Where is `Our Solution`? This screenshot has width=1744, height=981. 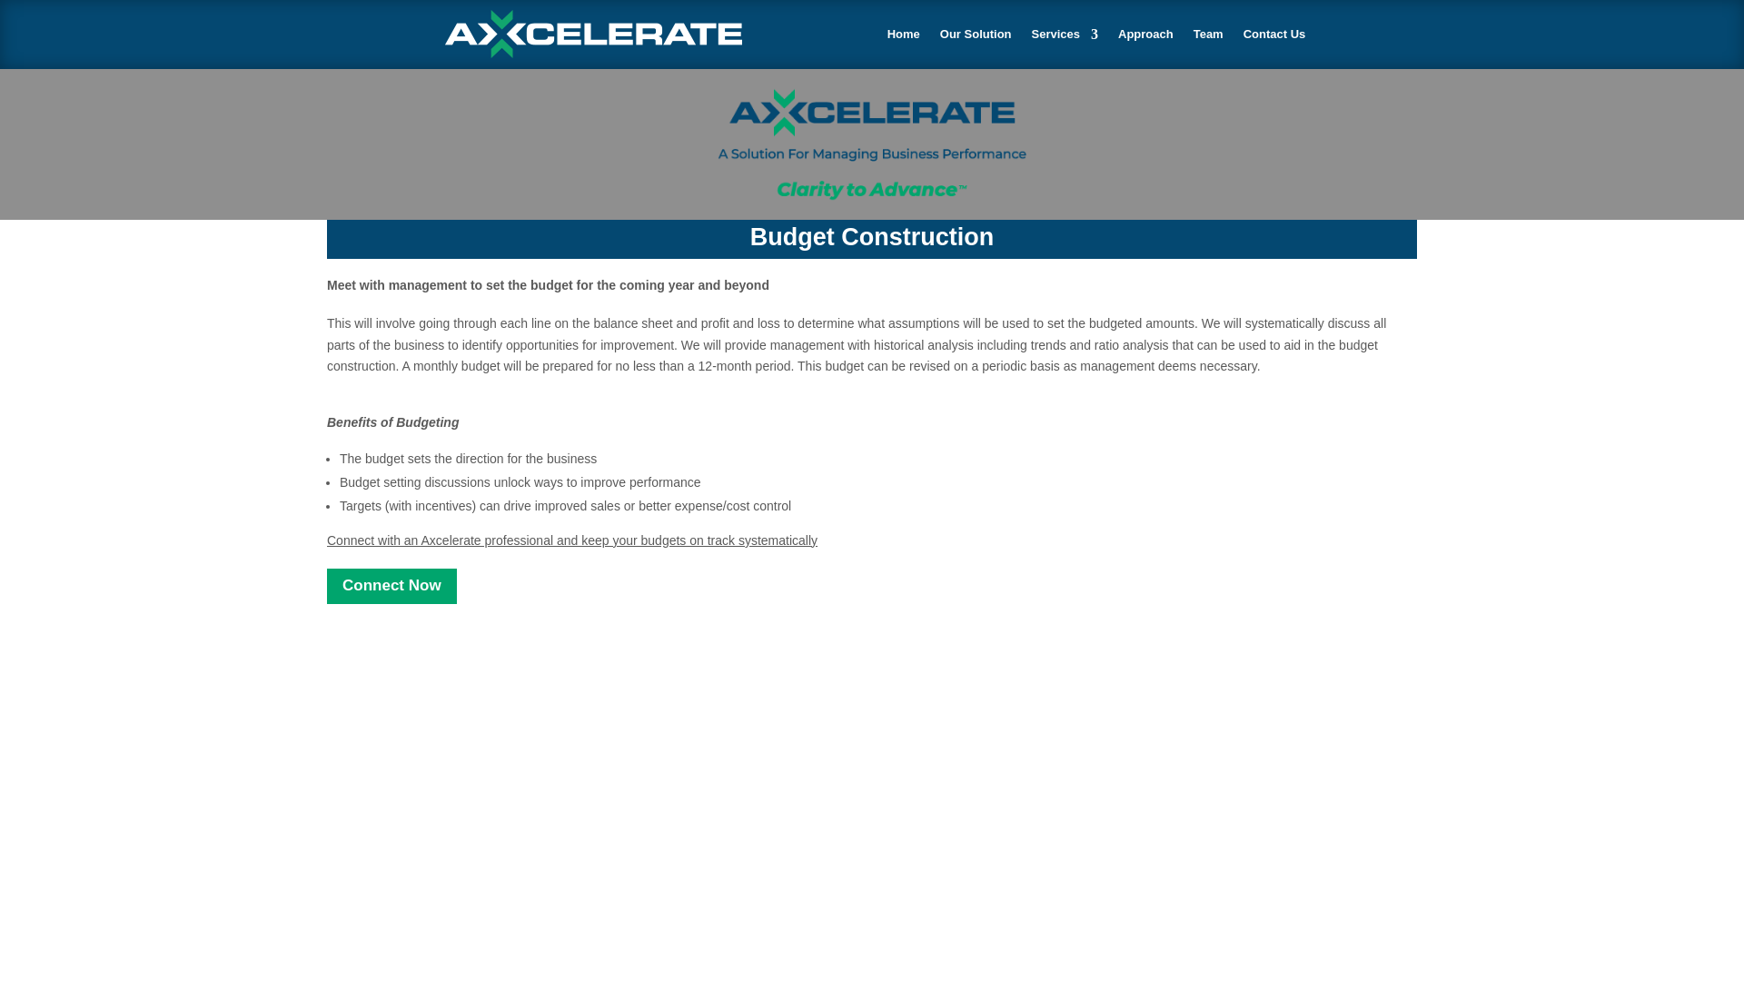
Our Solution is located at coordinates (976, 35).